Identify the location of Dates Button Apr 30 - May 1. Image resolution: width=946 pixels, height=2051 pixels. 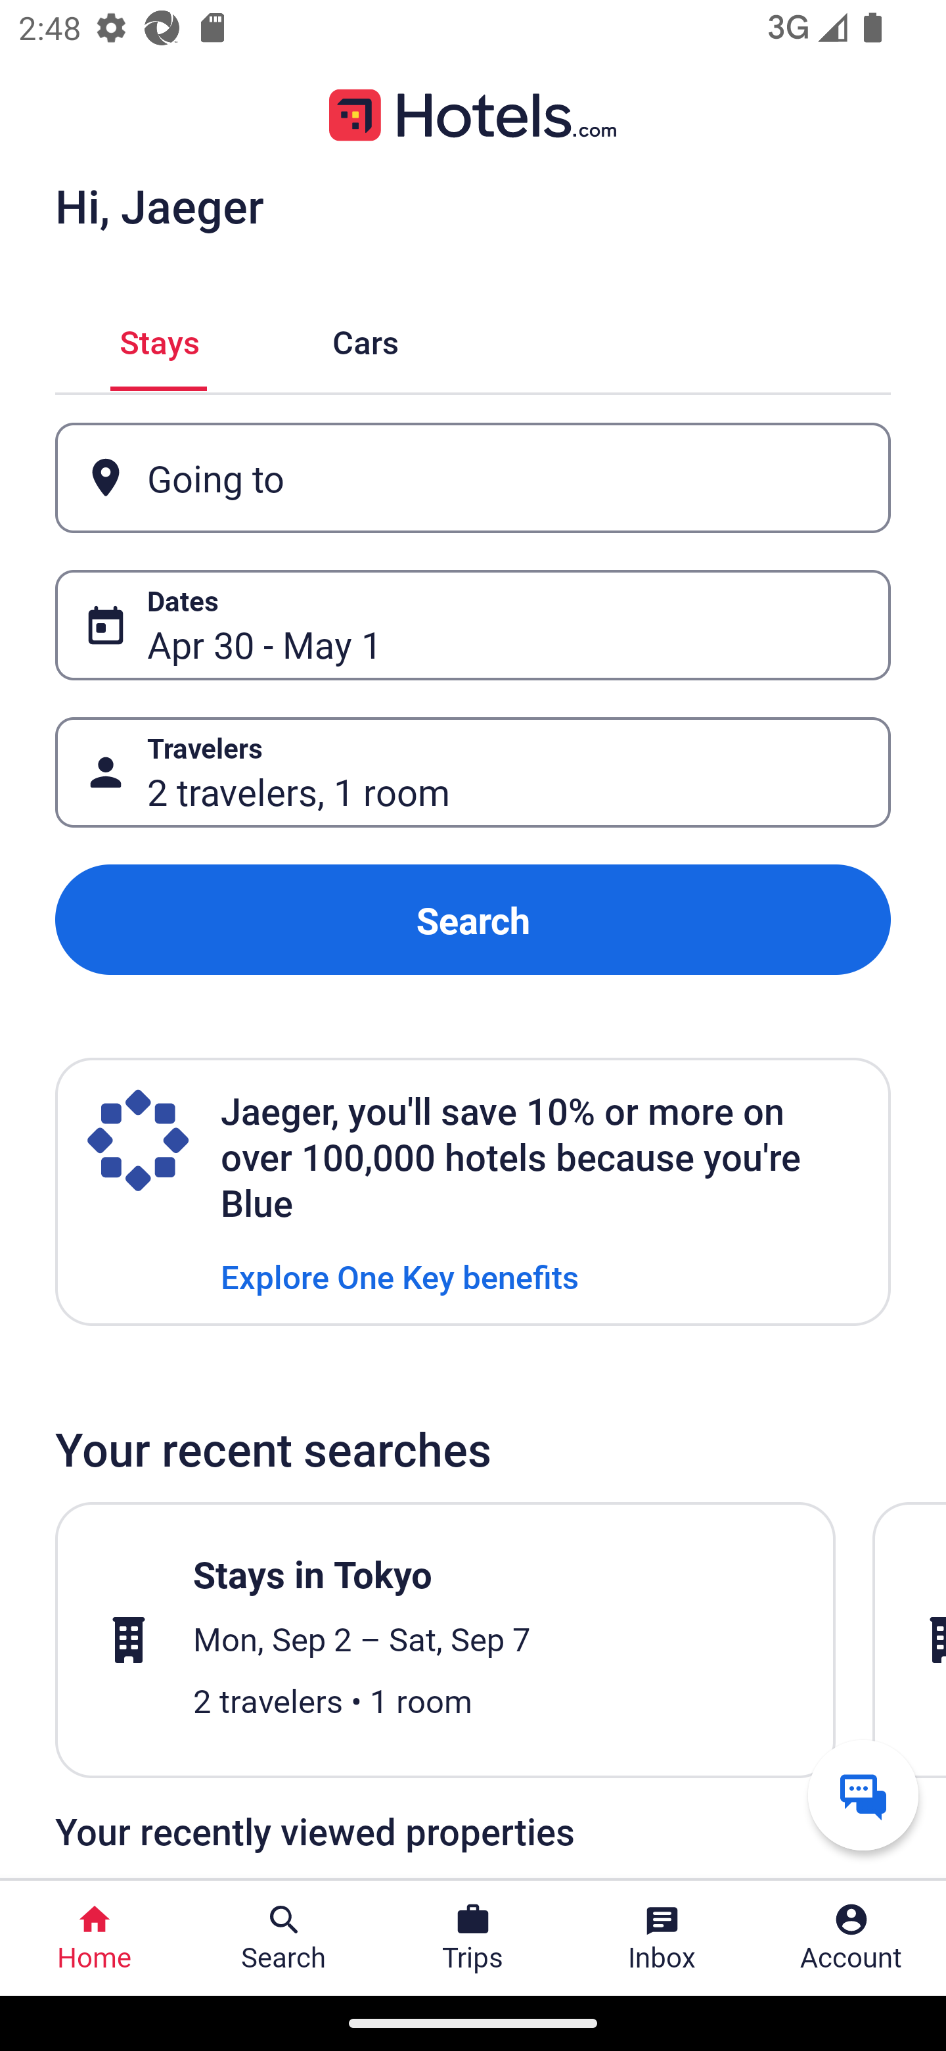
(473, 625).